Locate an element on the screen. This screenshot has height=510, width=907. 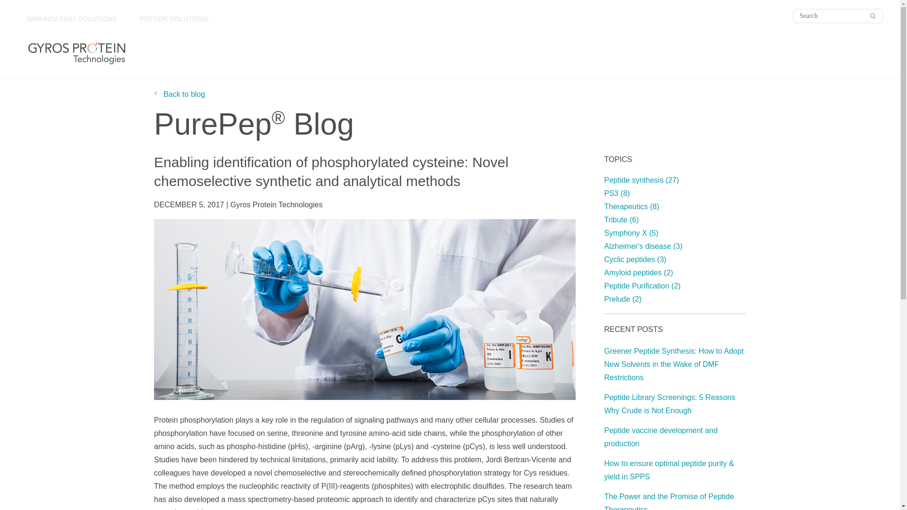
IMMUNOASSAY SOLUTIONS is located at coordinates (72, 20).